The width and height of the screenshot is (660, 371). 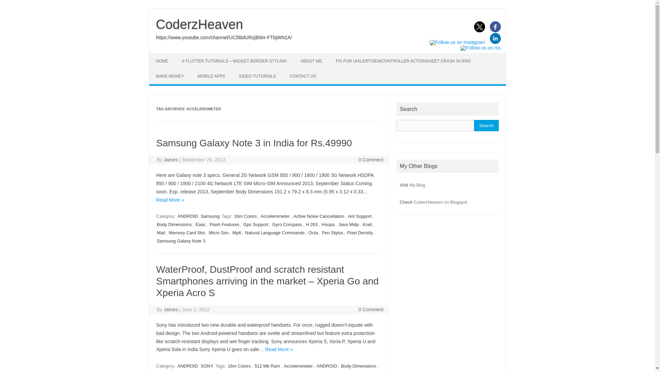 What do you see at coordinates (348, 224) in the screenshot?
I see `Java Midp` at bounding box center [348, 224].